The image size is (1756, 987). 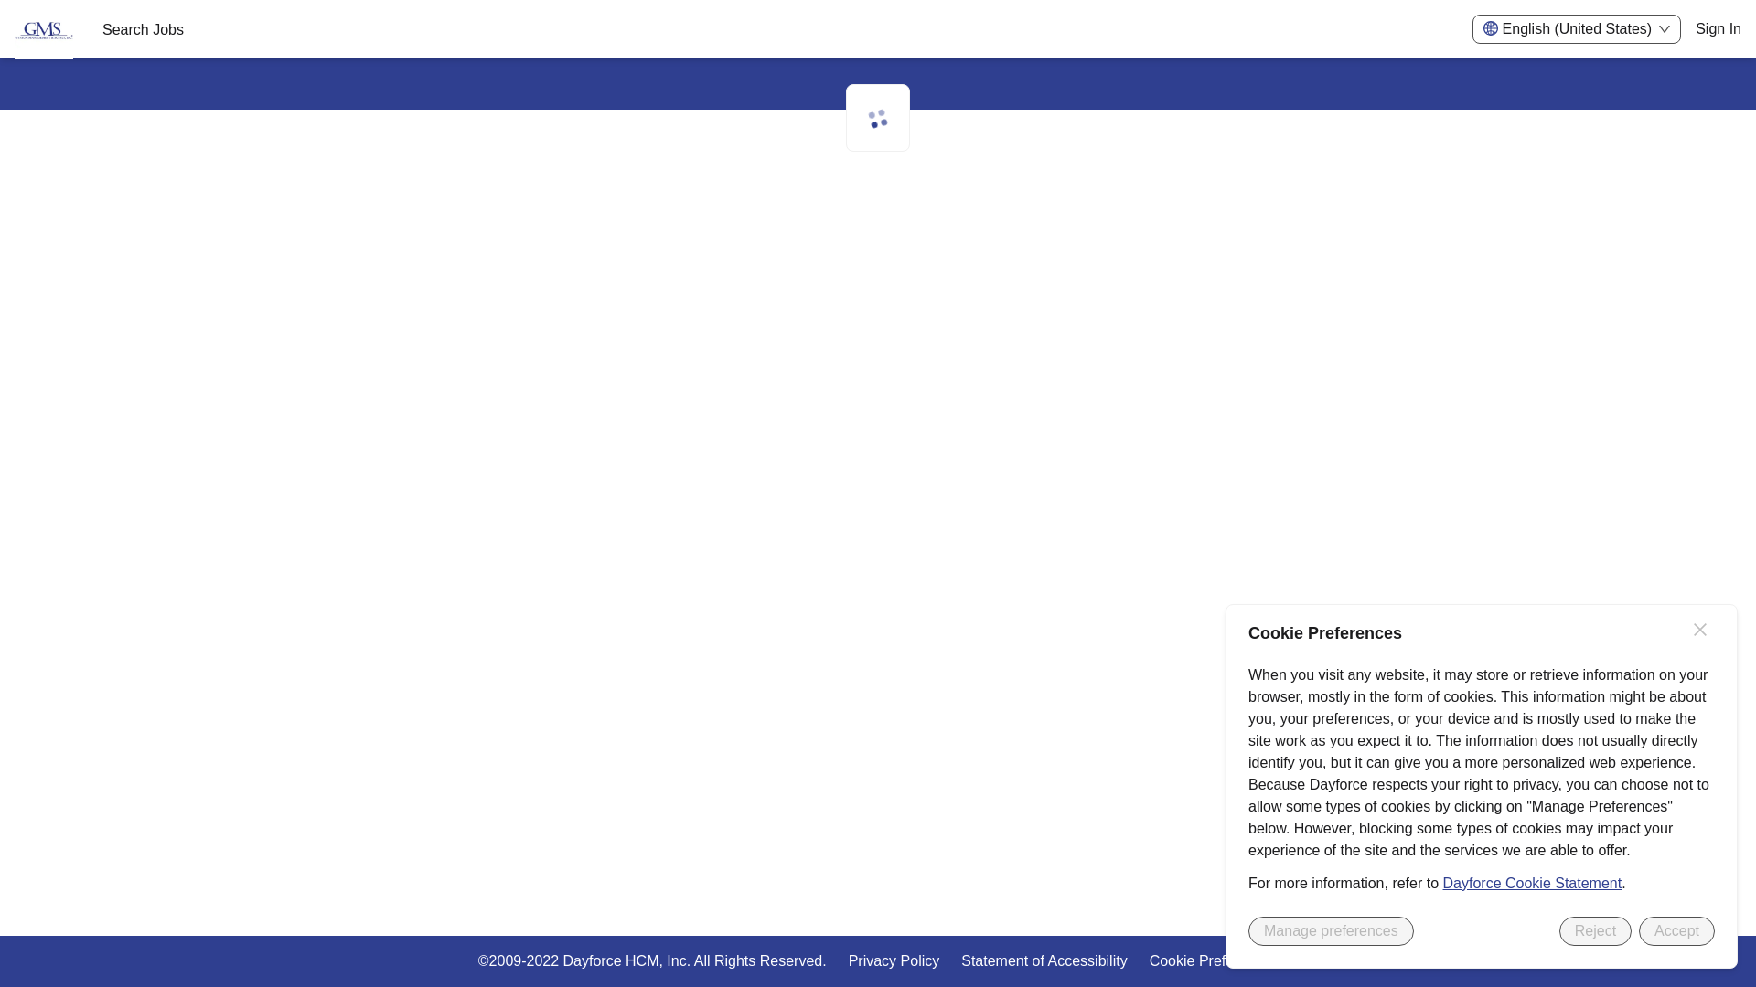 What do you see at coordinates (1719, 27) in the screenshot?
I see `Sign In` at bounding box center [1719, 27].